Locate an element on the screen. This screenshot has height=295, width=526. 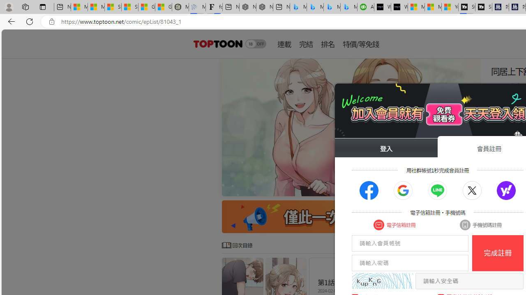
Class: swiper-slide is located at coordinates (351, 127).